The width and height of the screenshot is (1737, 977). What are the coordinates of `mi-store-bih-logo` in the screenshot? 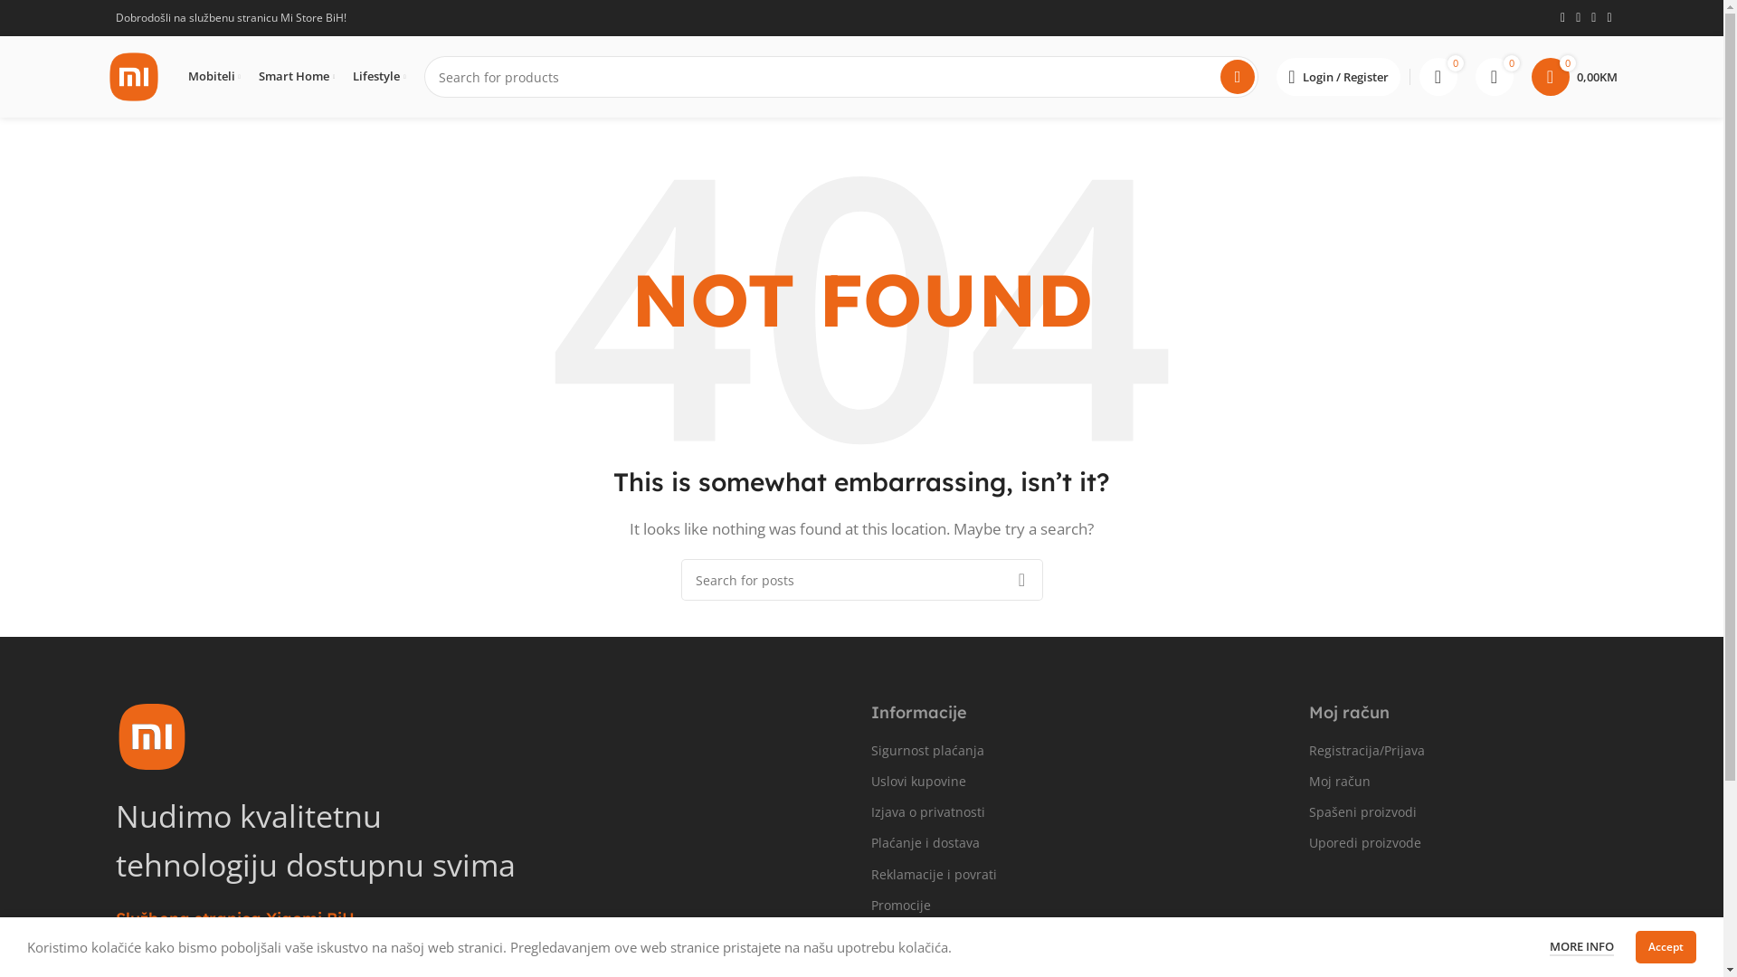 It's located at (152, 736).